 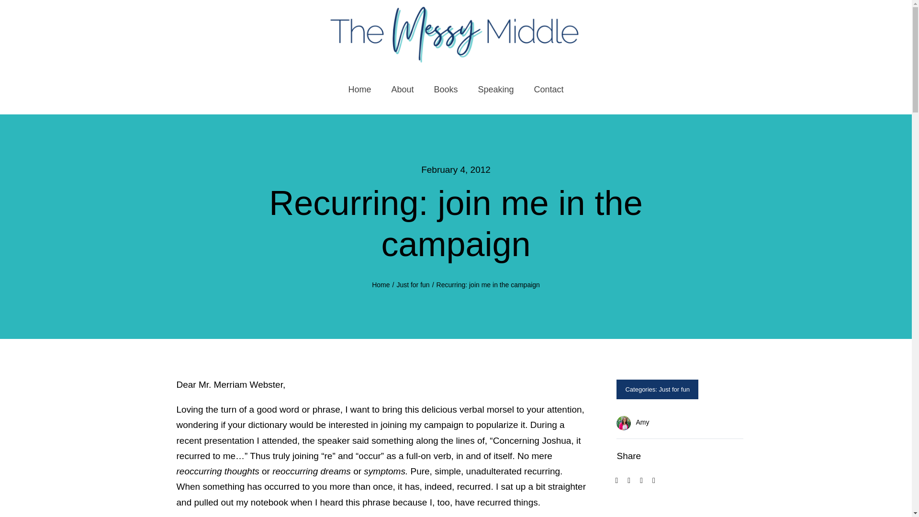 What do you see at coordinates (496, 90) in the screenshot?
I see `Speaking` at bounding box center [496, 90].